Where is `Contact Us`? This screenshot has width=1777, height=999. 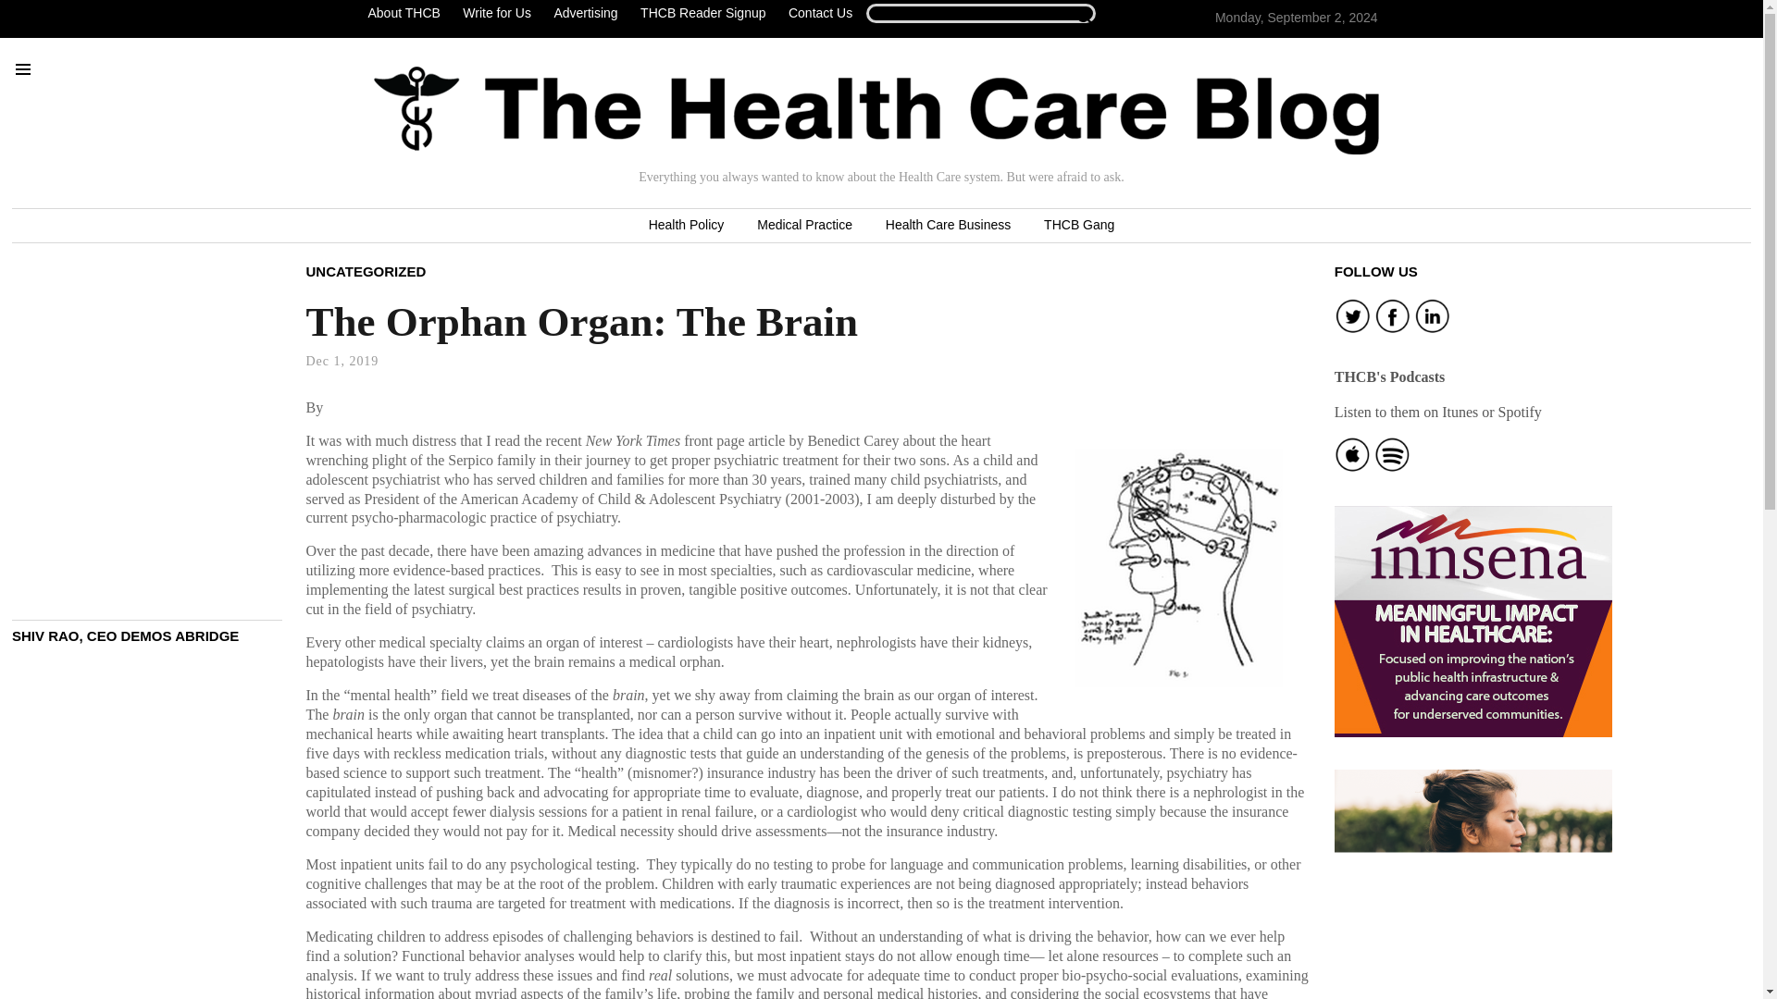
Contact Us is located at coordinates (820, 13).